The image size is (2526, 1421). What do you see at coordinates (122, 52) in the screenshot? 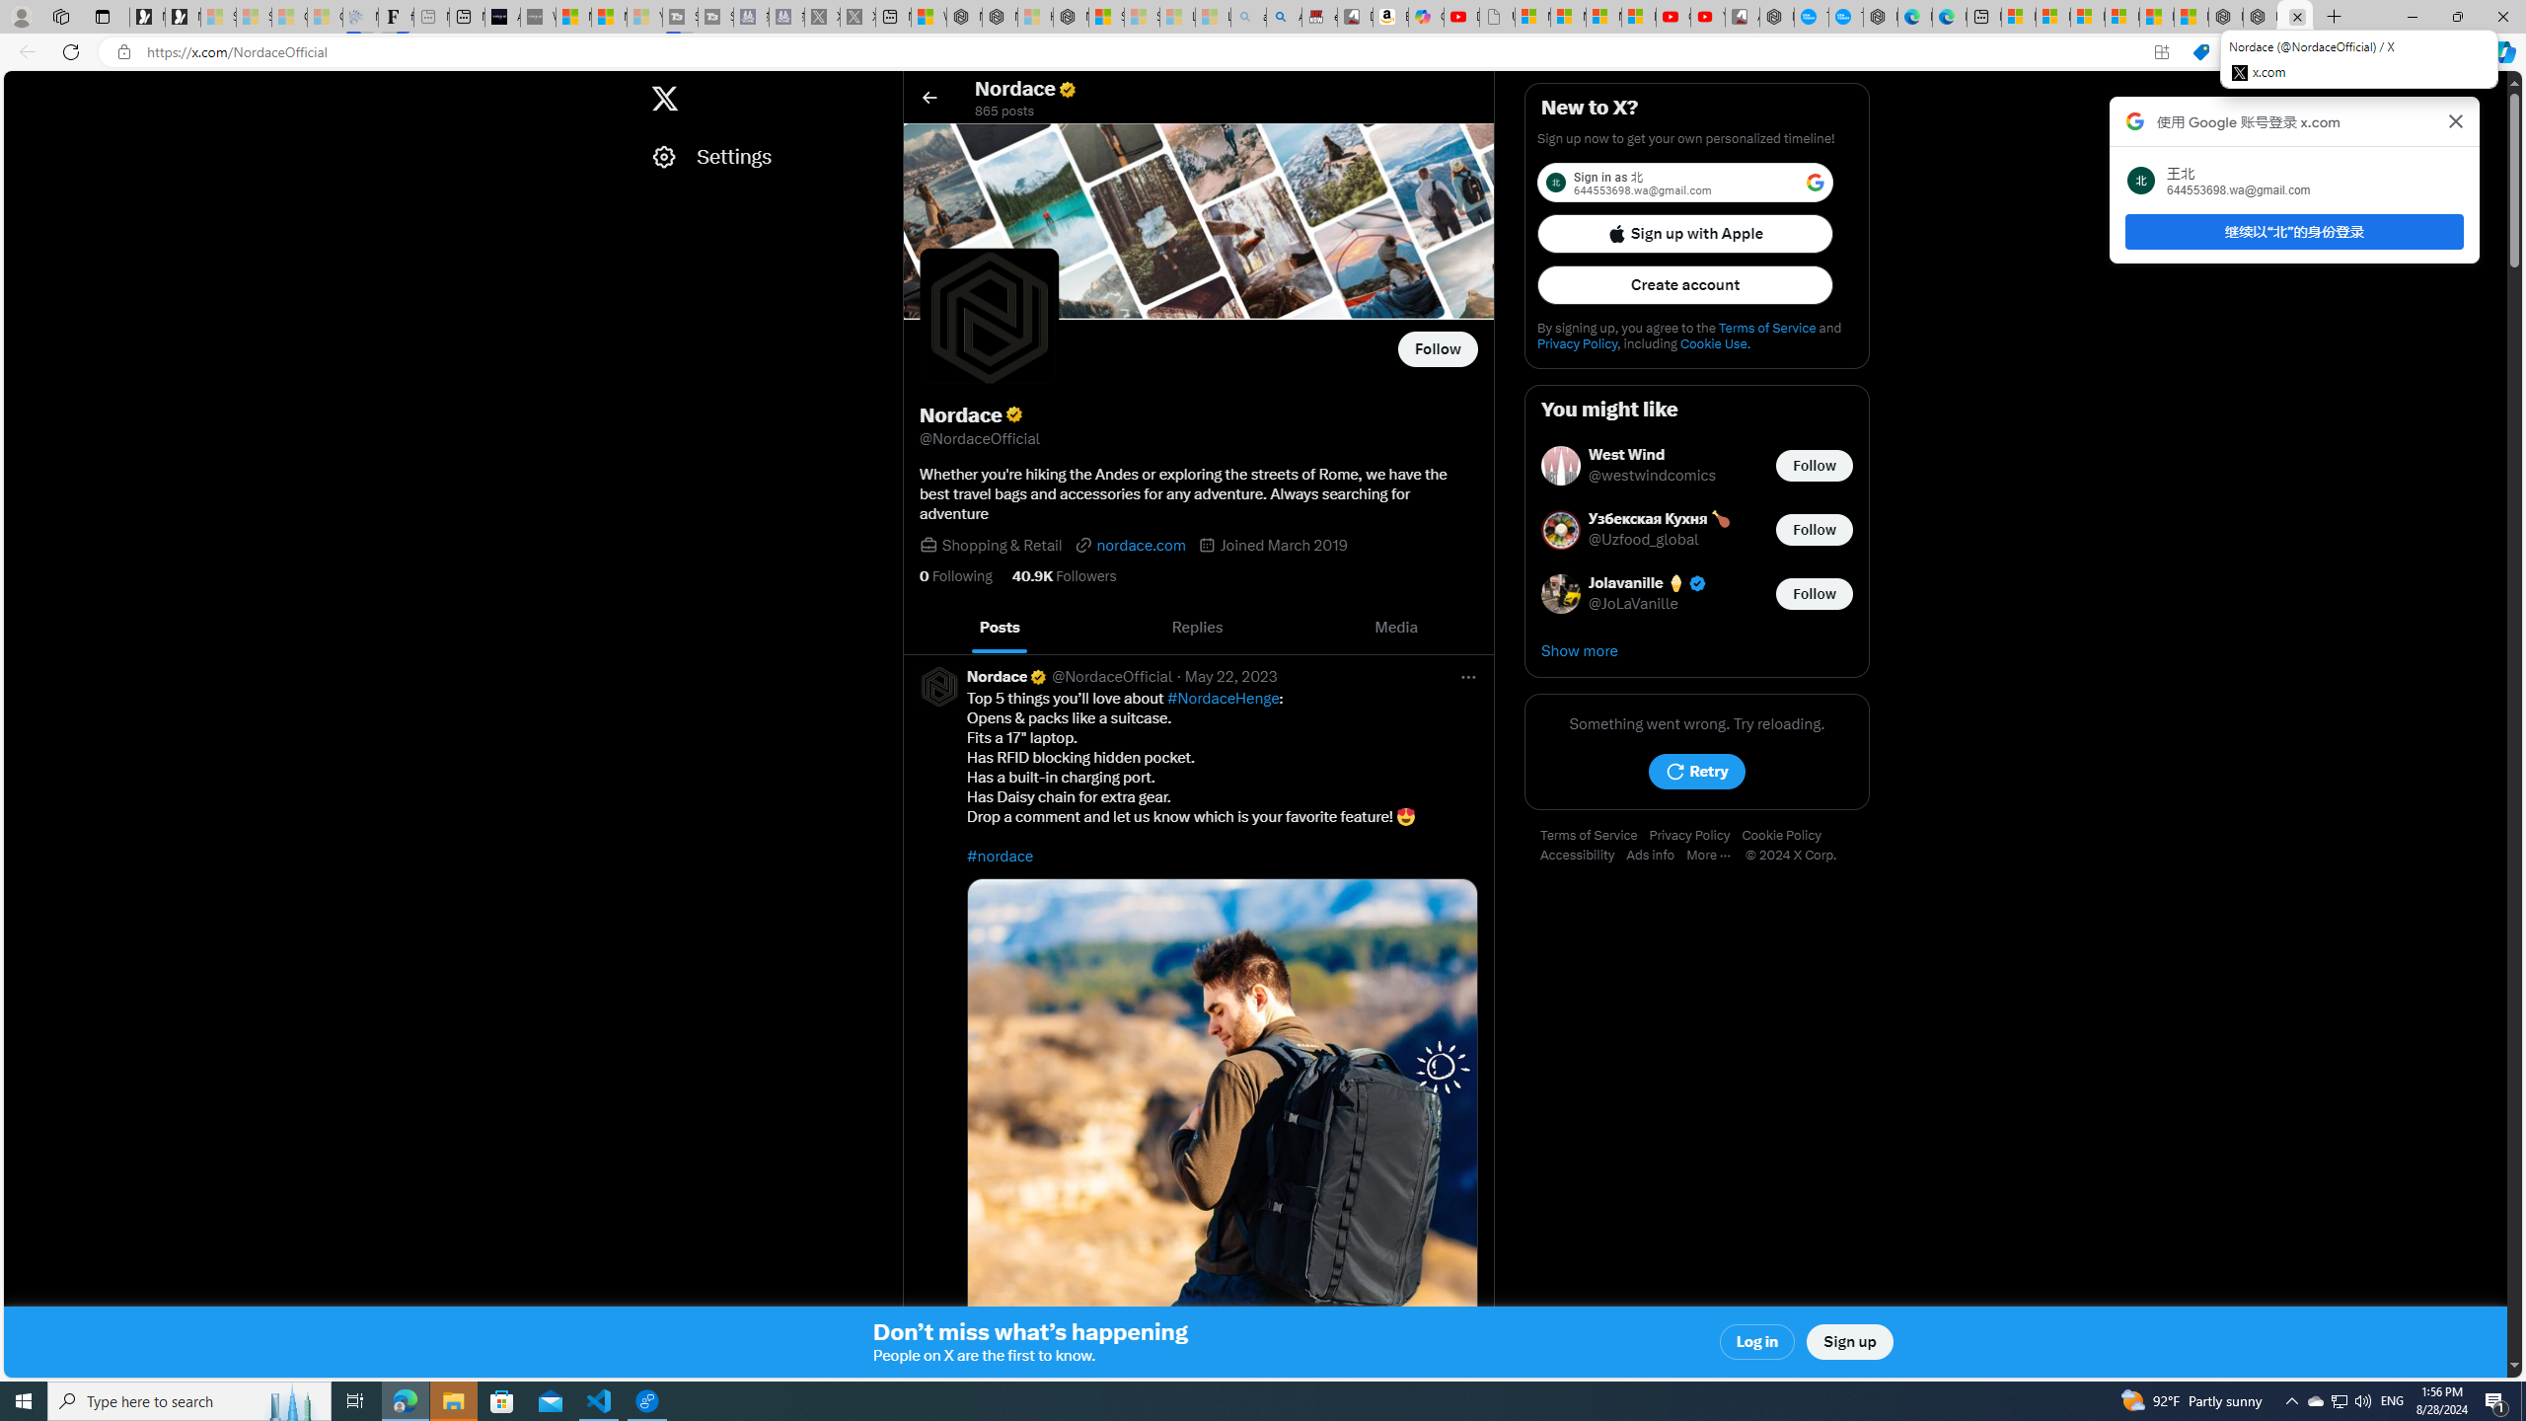
I see `View site information` at bounding box center [122, 52].